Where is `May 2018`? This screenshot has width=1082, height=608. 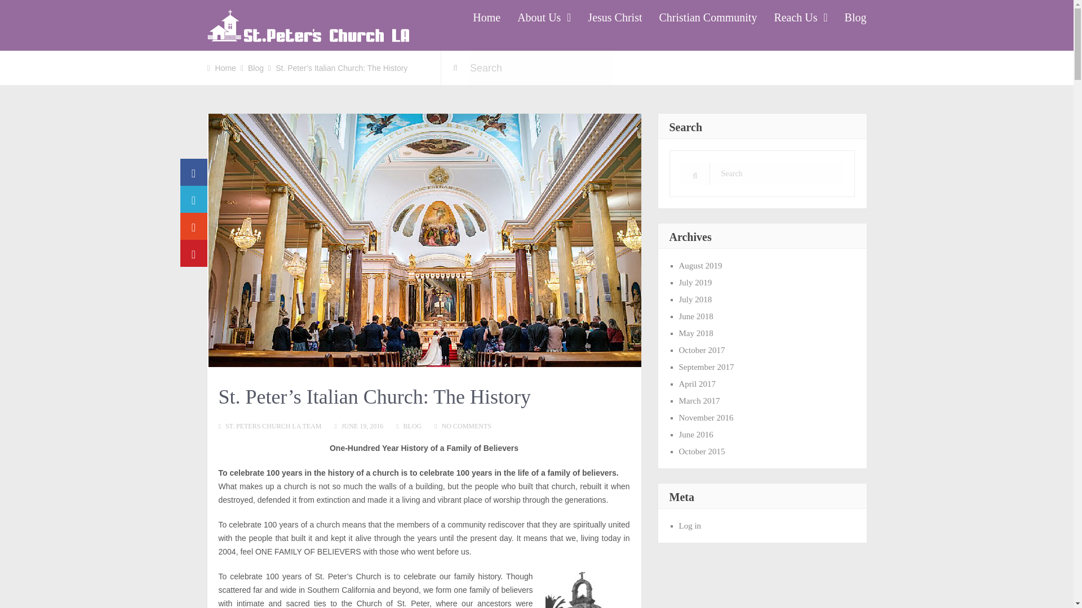
May 2018 is located at coordinates (695, 333).